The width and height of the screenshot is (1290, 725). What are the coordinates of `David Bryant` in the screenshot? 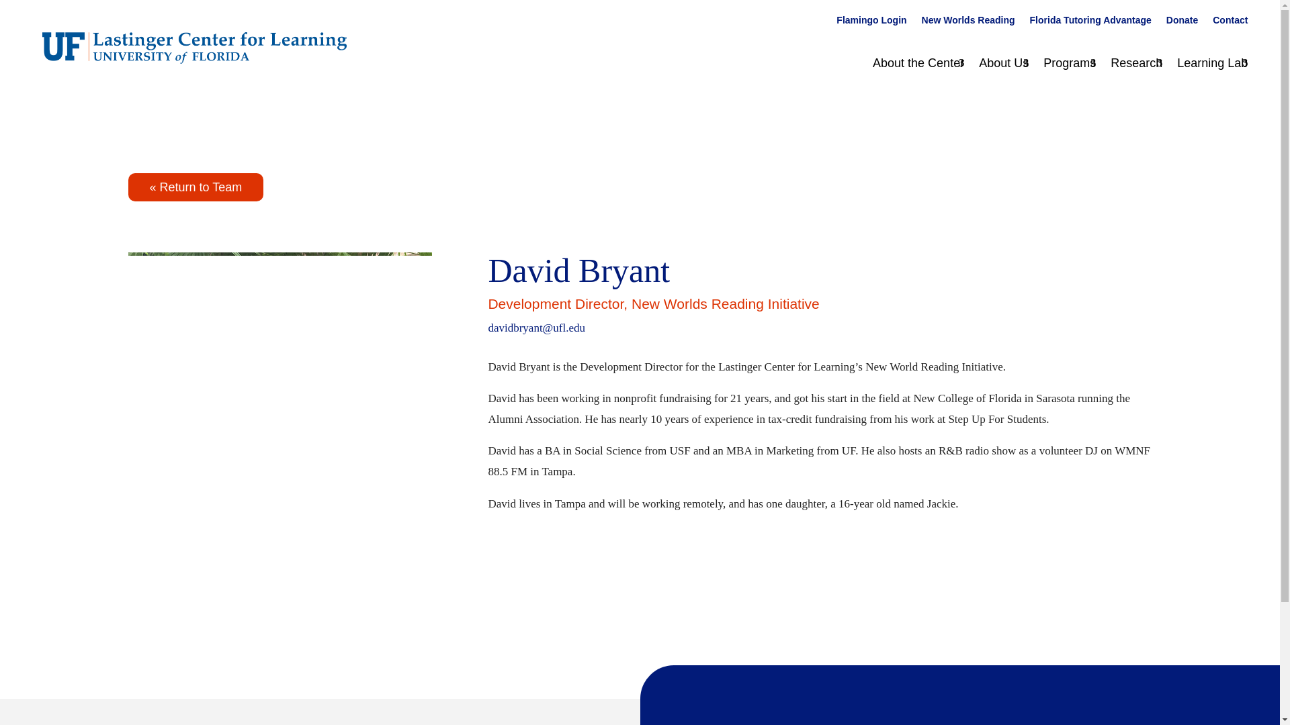 It's located at (279, 403).